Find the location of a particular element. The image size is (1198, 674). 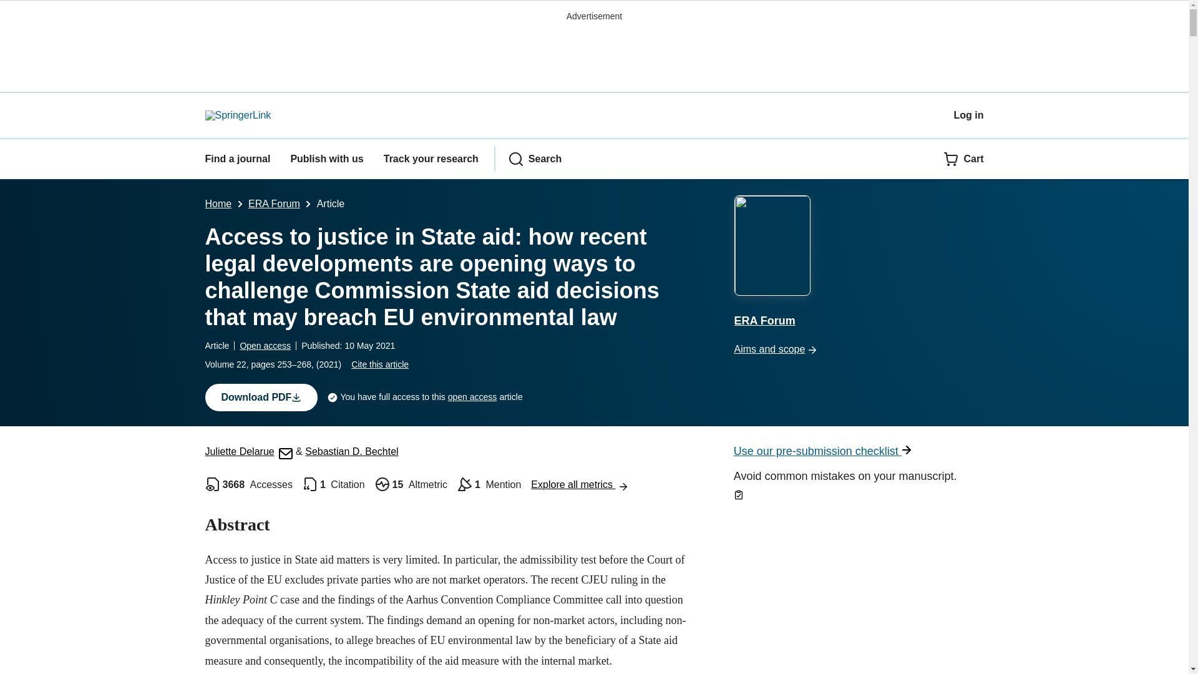

Cart is located at coordinates (963, 159).